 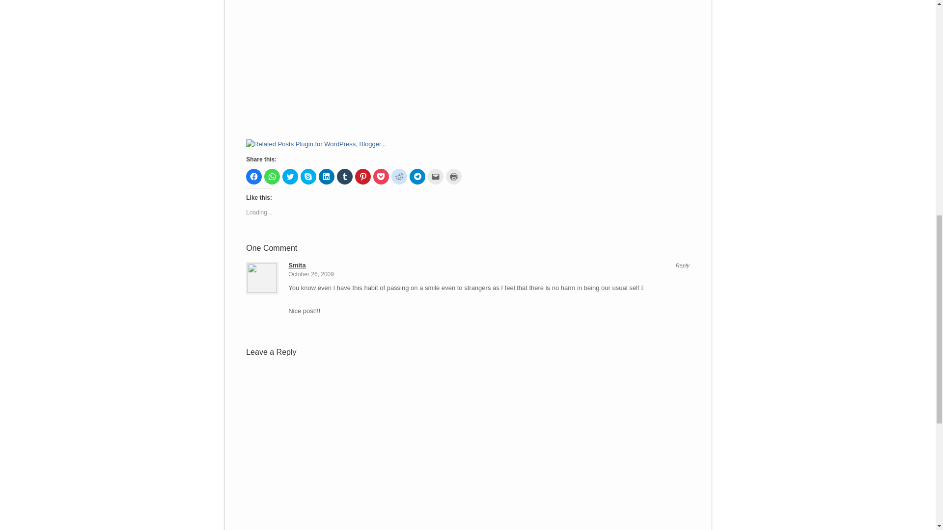 I want to click on Click to share on Skype, so click(x=308, y=177).